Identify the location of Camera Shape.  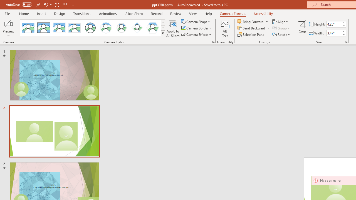
(196, 22).